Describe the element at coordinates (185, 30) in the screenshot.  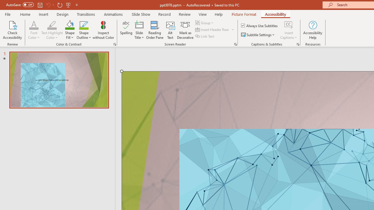
I see `Mark as Decorative` at that location.